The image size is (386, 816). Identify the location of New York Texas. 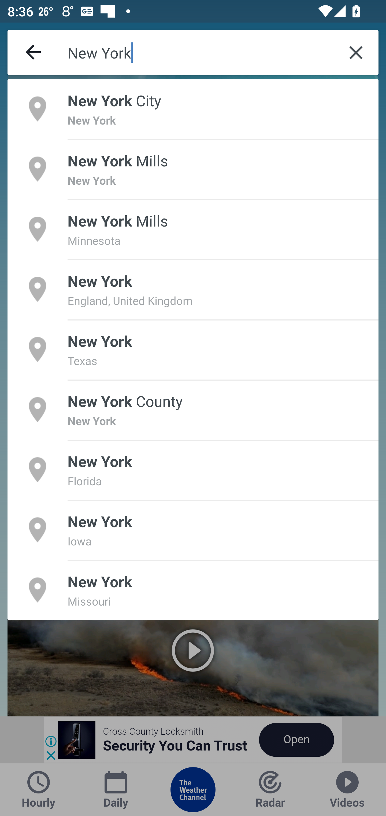
(193, 349).